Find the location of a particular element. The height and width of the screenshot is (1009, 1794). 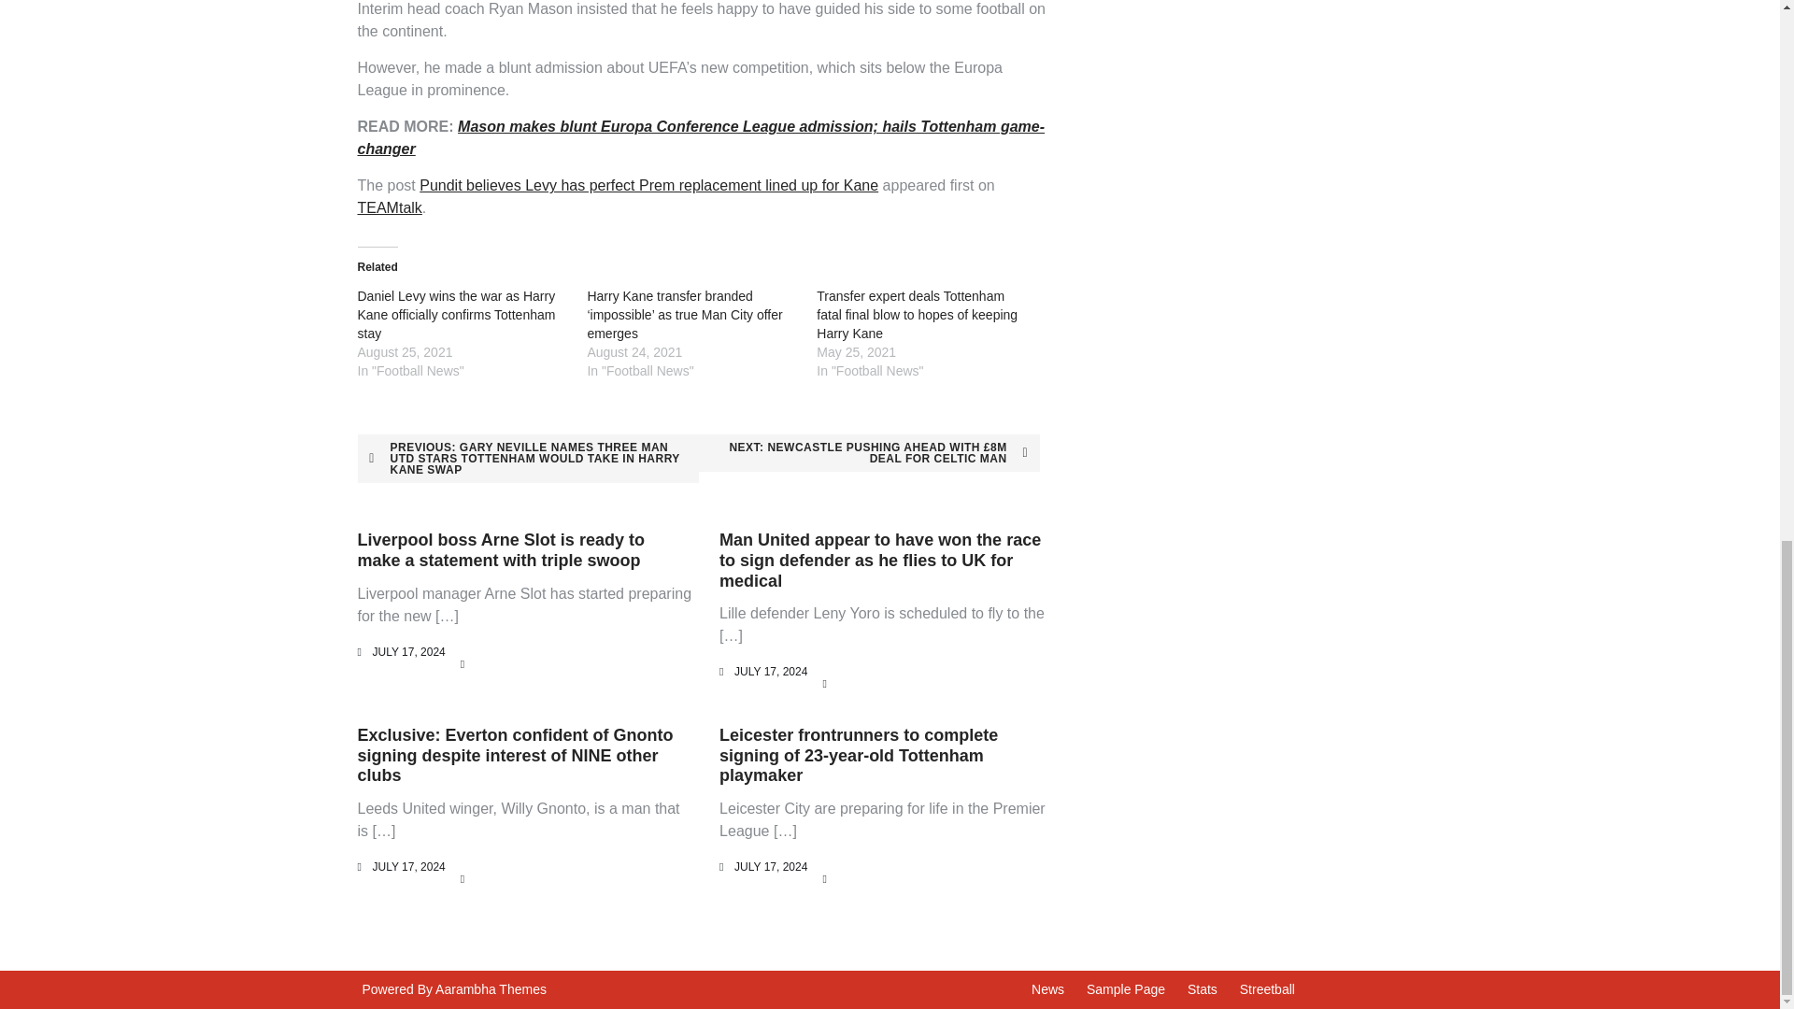

JULY 17, 2024 is located at coordinates (407, 652).